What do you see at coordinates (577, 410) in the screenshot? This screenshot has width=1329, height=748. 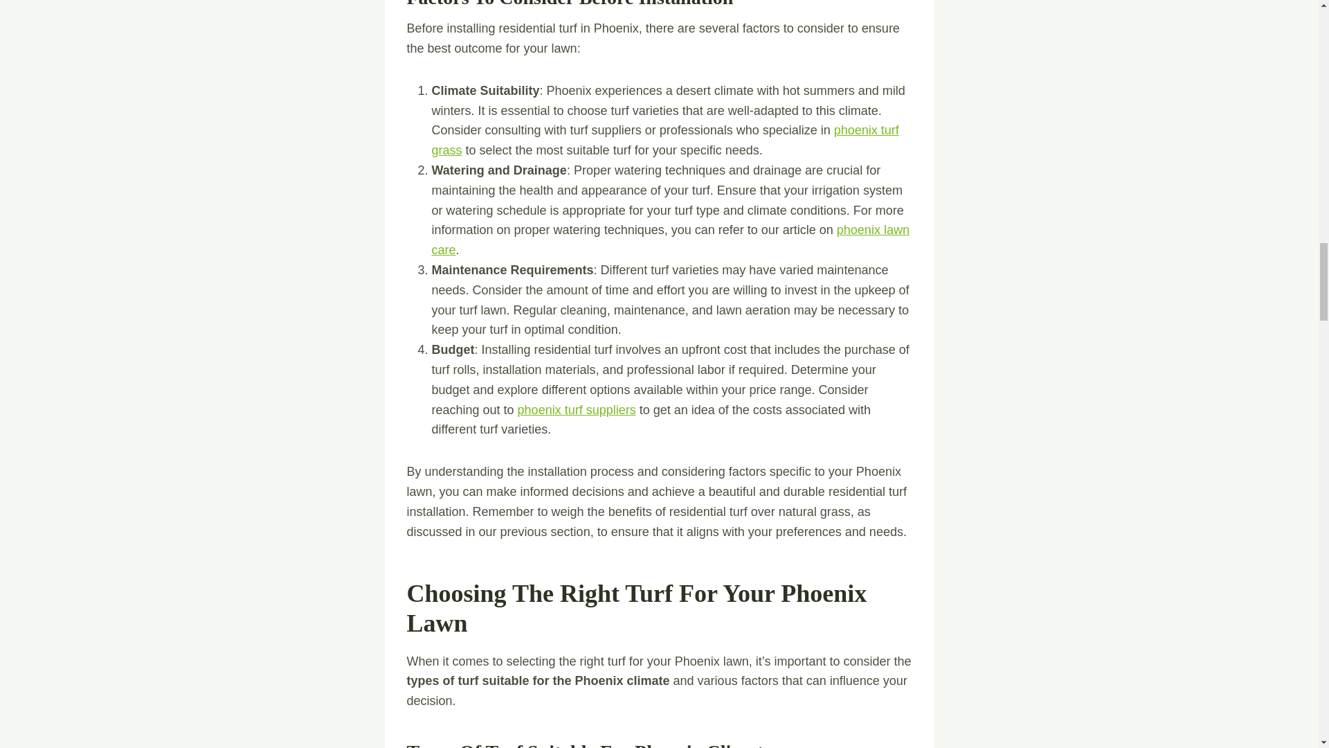 I see `phoenix turf suppliers` at bounding box center [577, 410].